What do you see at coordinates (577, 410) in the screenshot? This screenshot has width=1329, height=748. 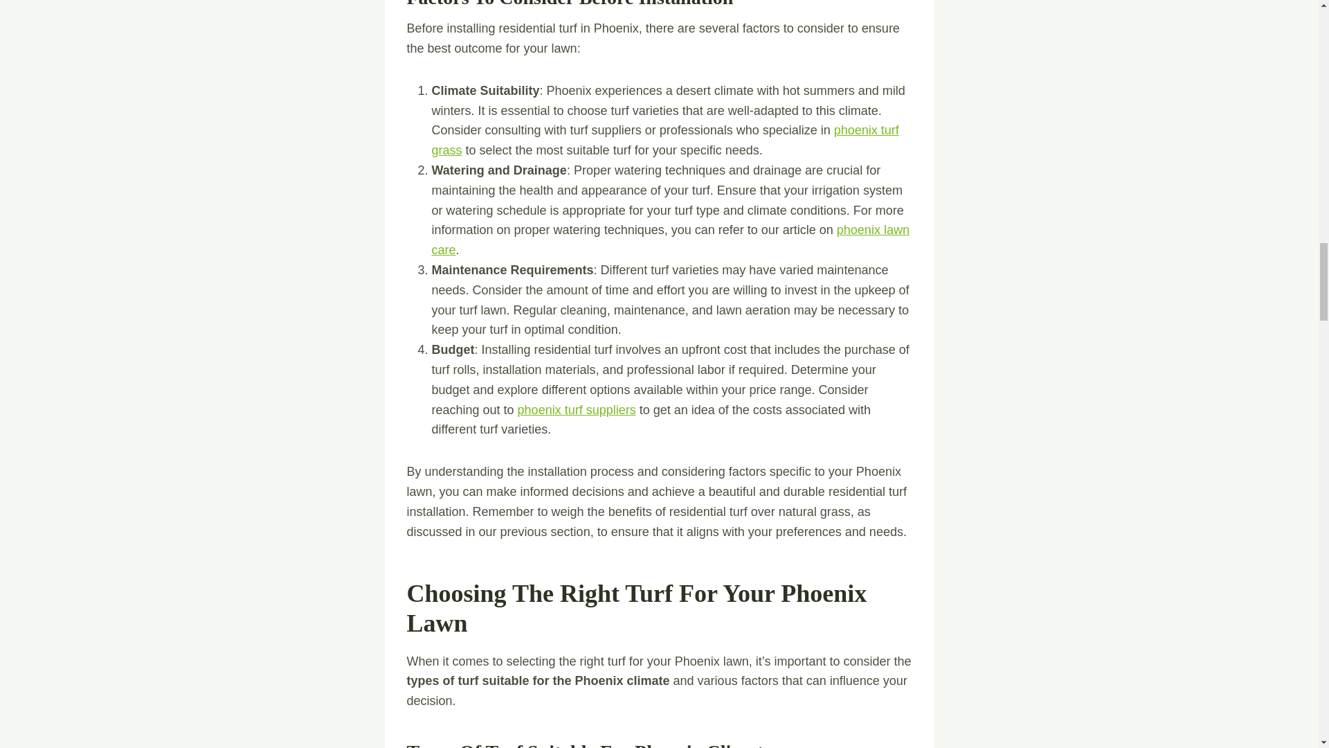 I see `phoenix turf suppliers` at bounding box center [577, 410].